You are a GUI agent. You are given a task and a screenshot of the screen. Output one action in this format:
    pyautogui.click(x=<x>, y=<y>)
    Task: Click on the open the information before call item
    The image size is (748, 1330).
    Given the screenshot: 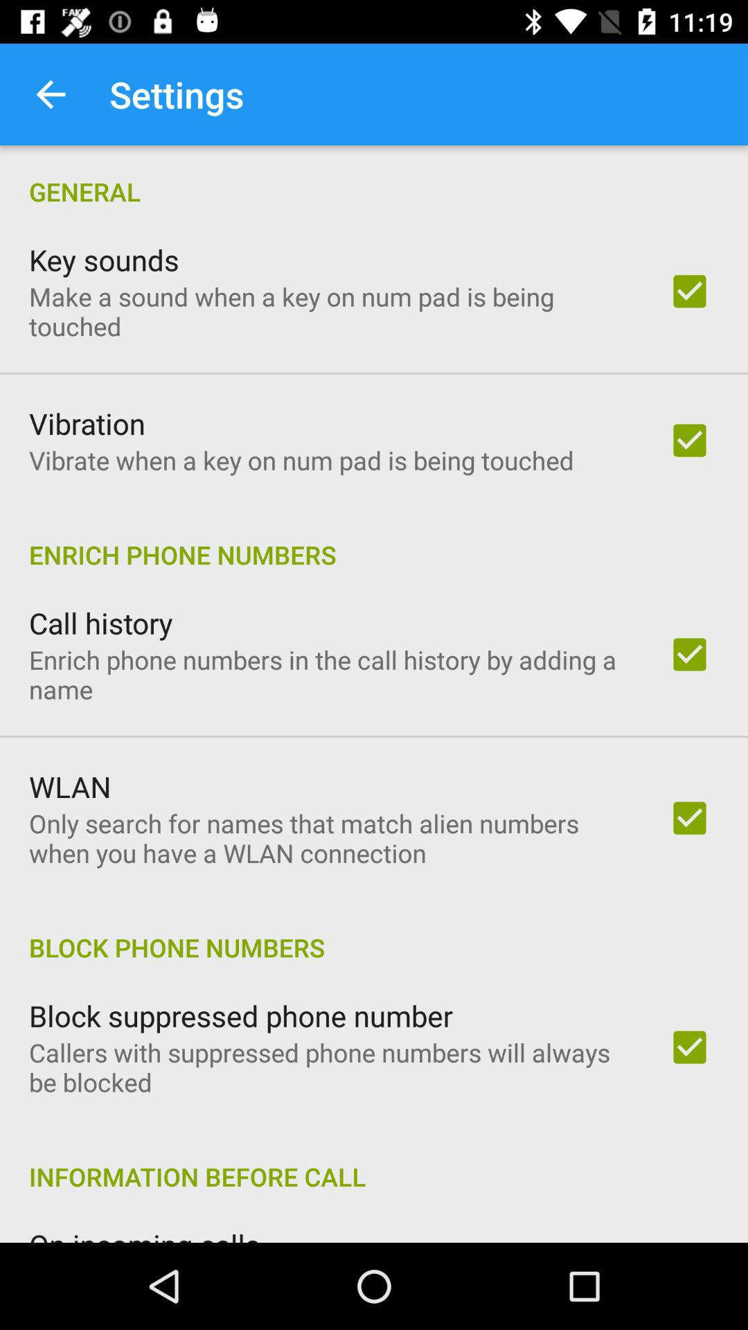 What is the action you would take?
    pyautogui.click(x=374, y=1162)
    